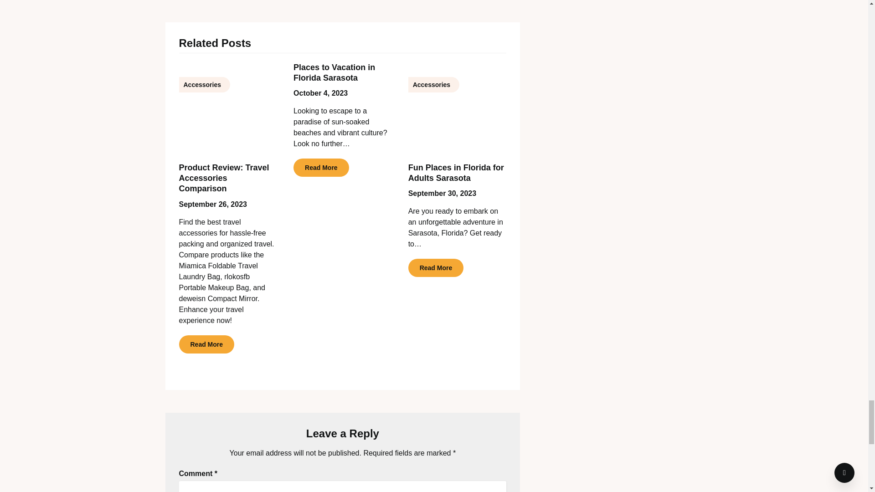 This screenshot has height=492, width=875. What do you see at coordinates (228, 108) in the screenshot?
I see `Accessories` at bounding box center [228, 108].